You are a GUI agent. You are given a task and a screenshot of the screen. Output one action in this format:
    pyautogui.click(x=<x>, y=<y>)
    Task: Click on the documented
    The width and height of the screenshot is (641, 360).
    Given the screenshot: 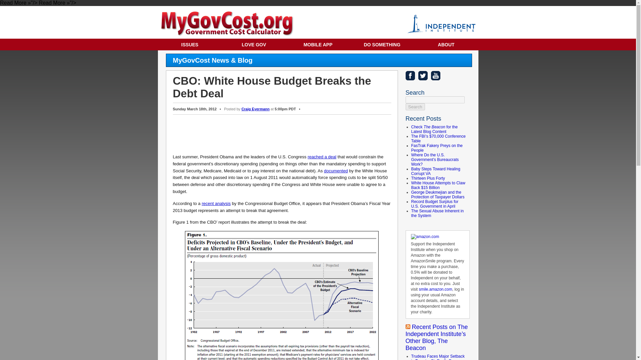 What is the action you would take?
    pyautogui.click(x=336, y=171)
    